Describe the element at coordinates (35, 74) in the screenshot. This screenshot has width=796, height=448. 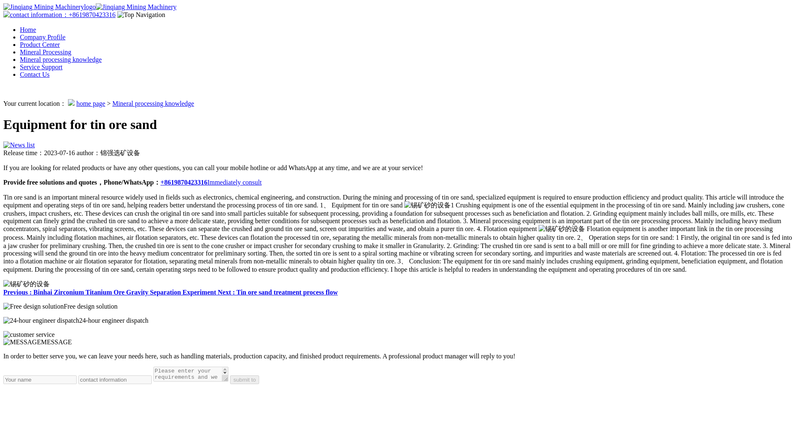
I see `Contact Us` at that location.